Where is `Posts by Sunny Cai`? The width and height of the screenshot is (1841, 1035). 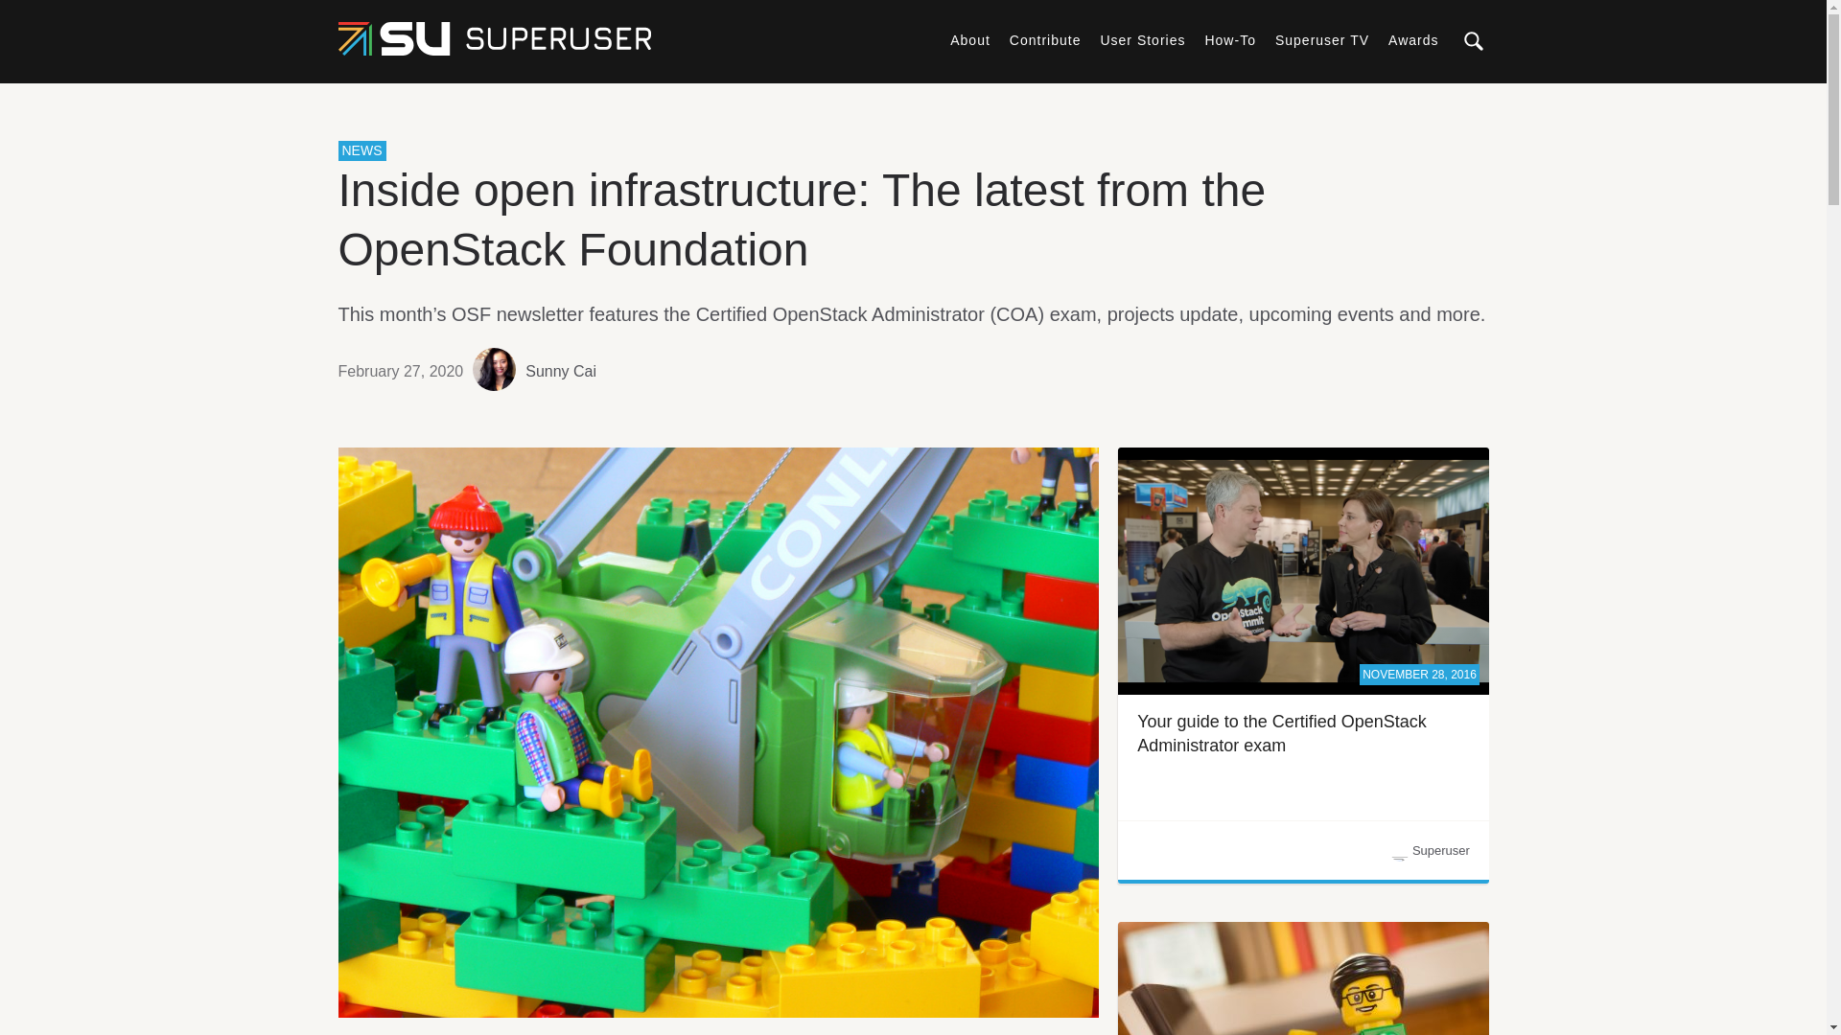 Posts by Sunny Cai is located at coordinates (560, 370).